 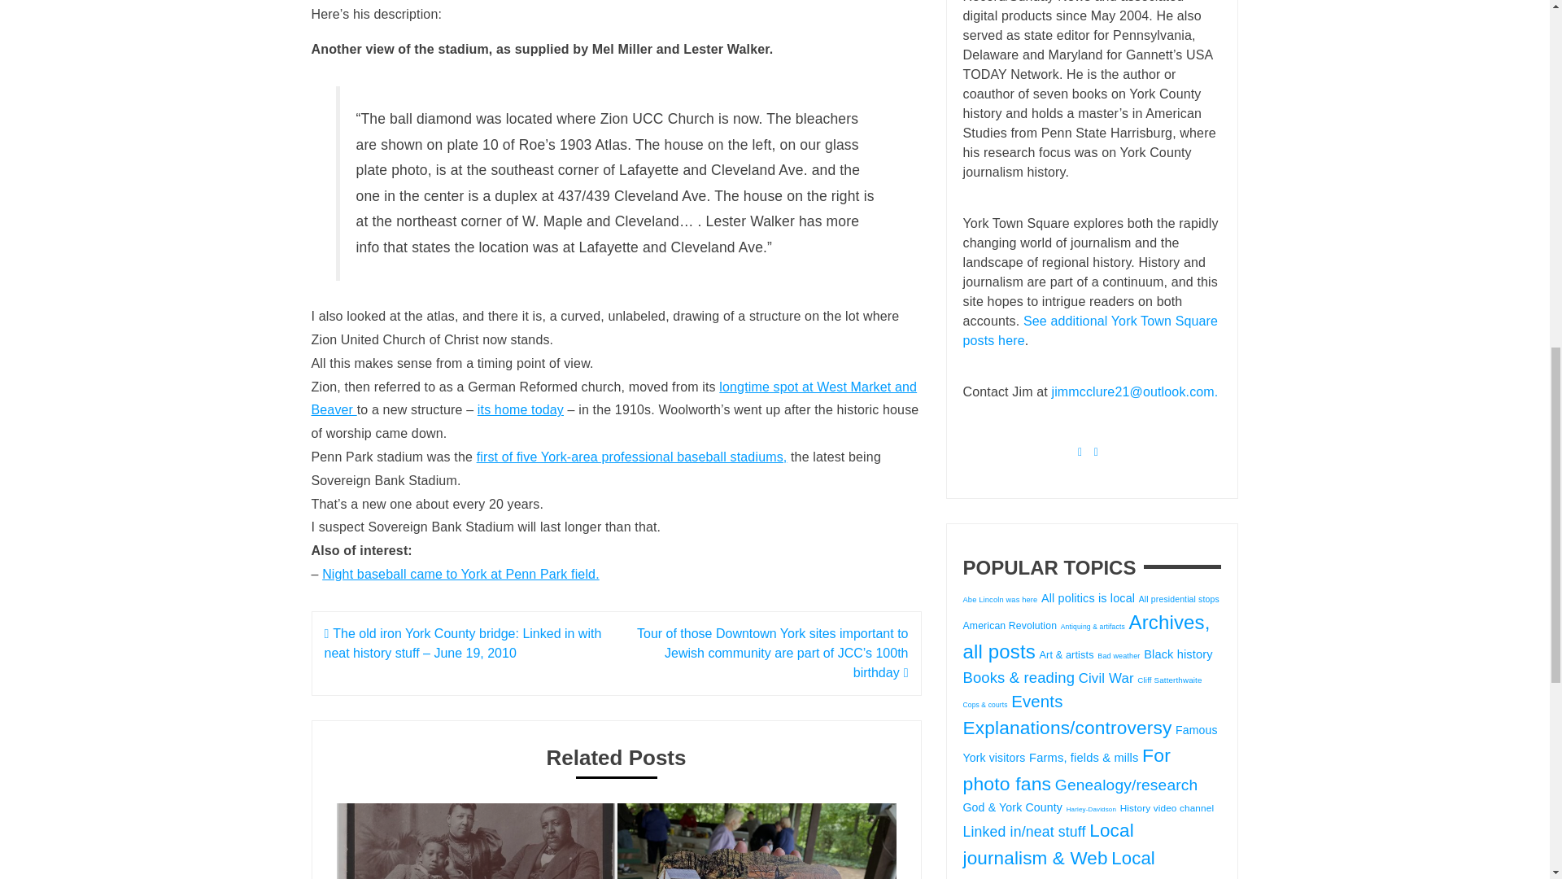 I want to click on first of five York-area professional baseball stadiums,, so click(x=631, y=457).